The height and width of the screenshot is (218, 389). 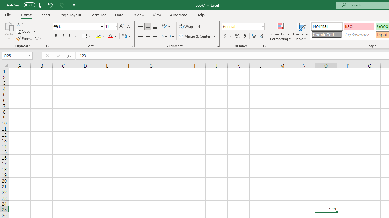 I want to click on Paste, so click(x=9, y=25).